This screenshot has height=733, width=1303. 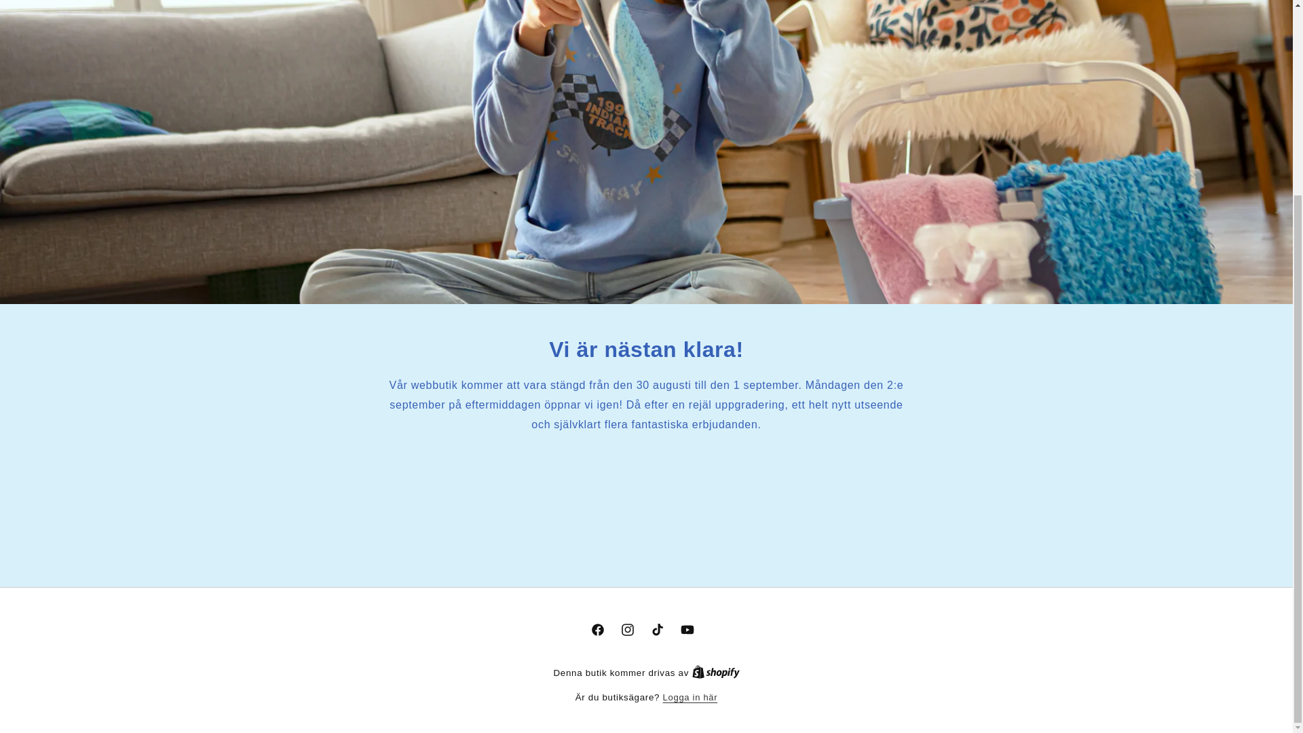 I want to click on Instagram, so click(x=627, y=630).